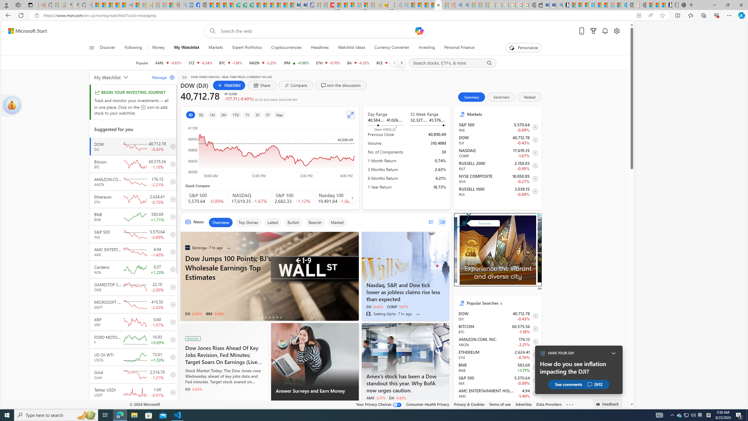 The image size is (748, 421). What do you see at coordinates (581, 250) in the screenshot?
I see `AutomationID: gradient3` at bounding box center [581, 250].